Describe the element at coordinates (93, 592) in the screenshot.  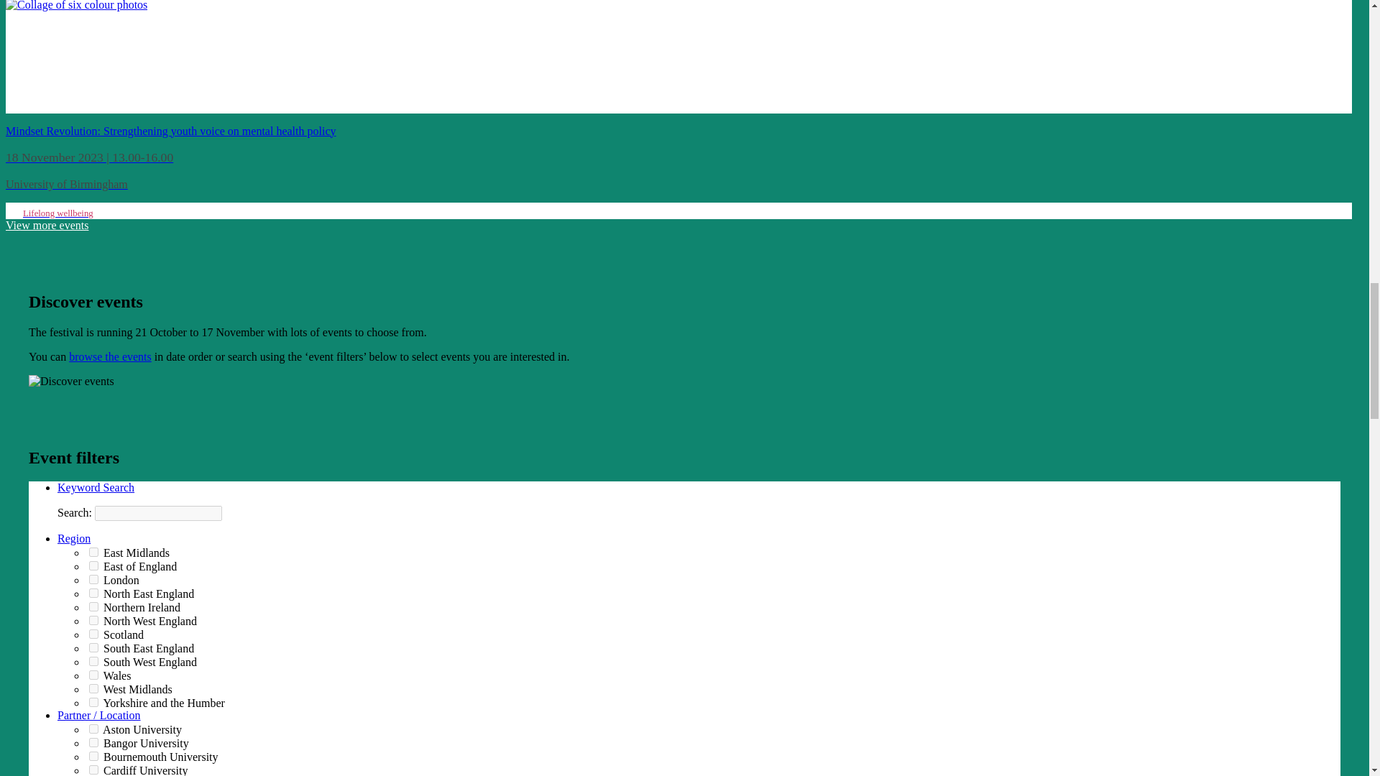
I see `46` at that location.